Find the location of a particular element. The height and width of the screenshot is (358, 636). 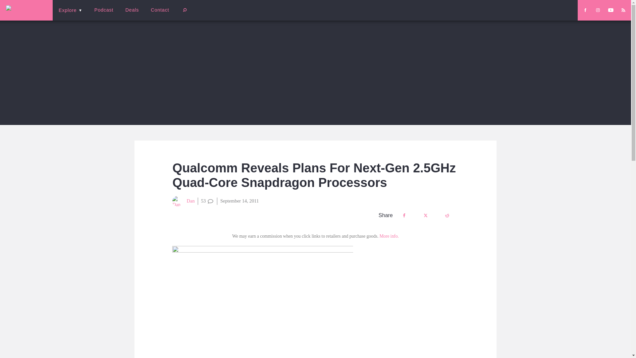

Deals is located at coordinates (132, 10).